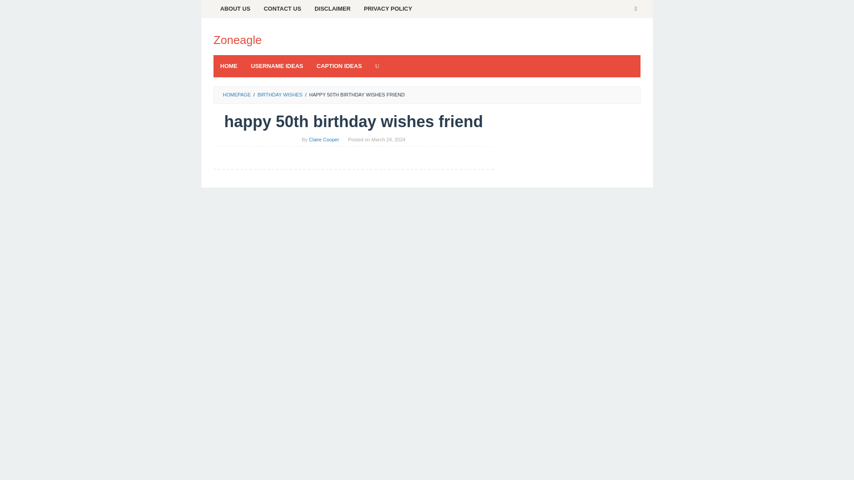 Image resolution: width=854 pixels, height=480 pixels. Describe the element at coordinates (324, 139) in the screenshot. I see `Permalink to: Claire Cooper` at that location.